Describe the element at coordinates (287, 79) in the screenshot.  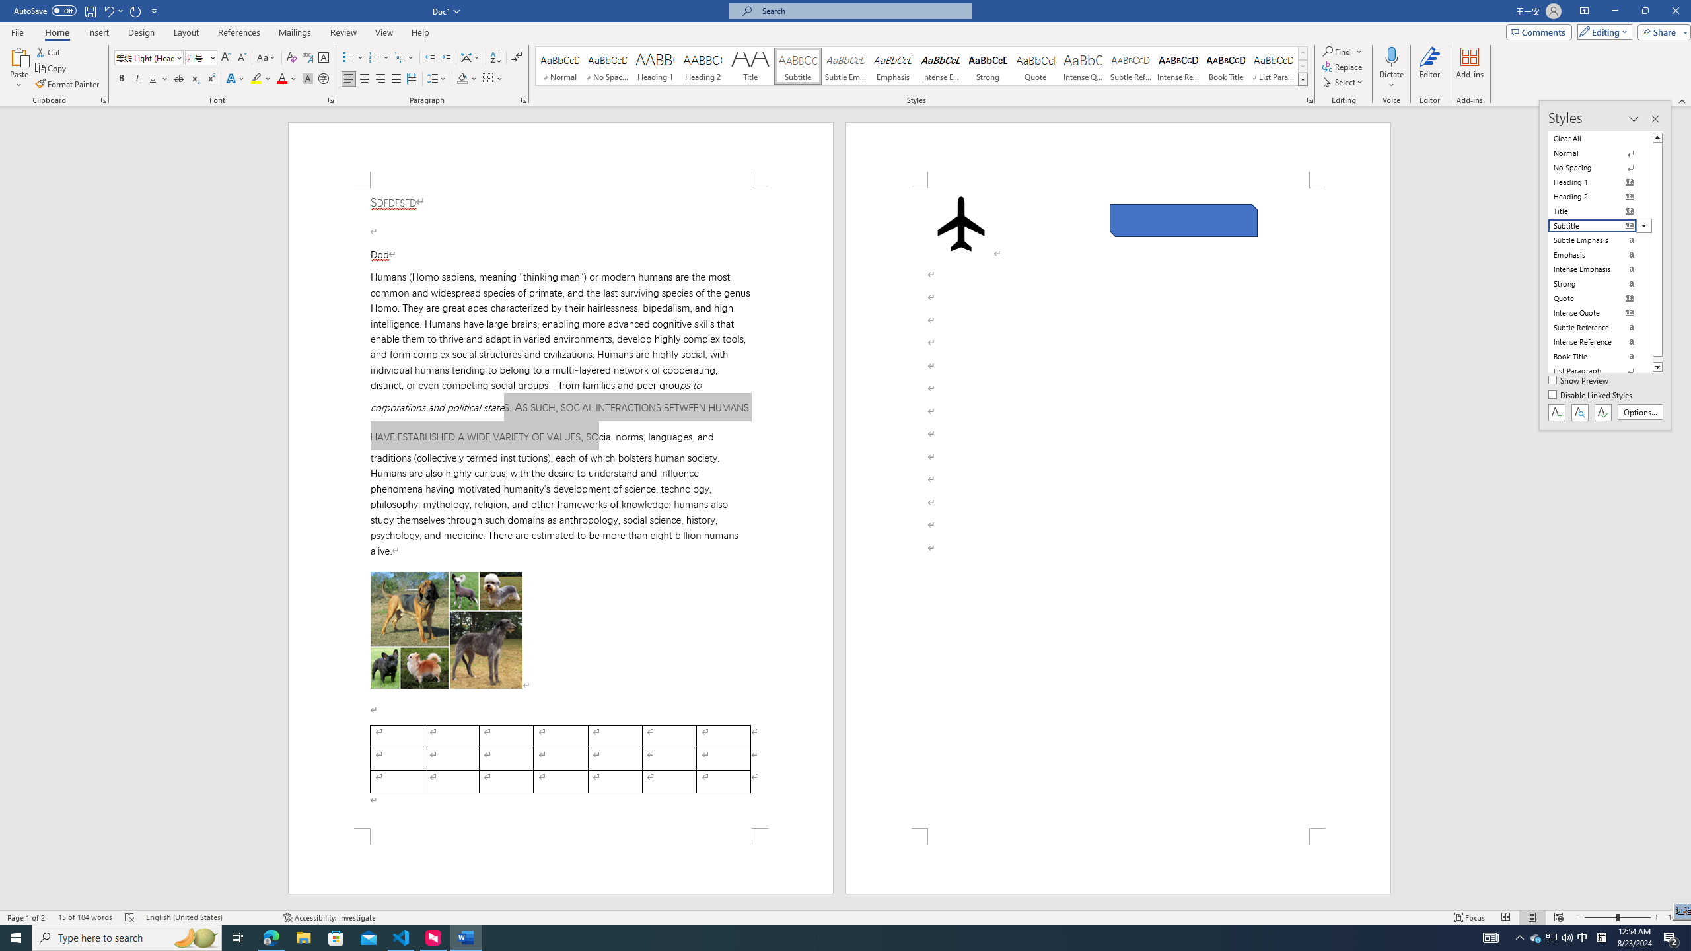
I see `Font Color` at that location.